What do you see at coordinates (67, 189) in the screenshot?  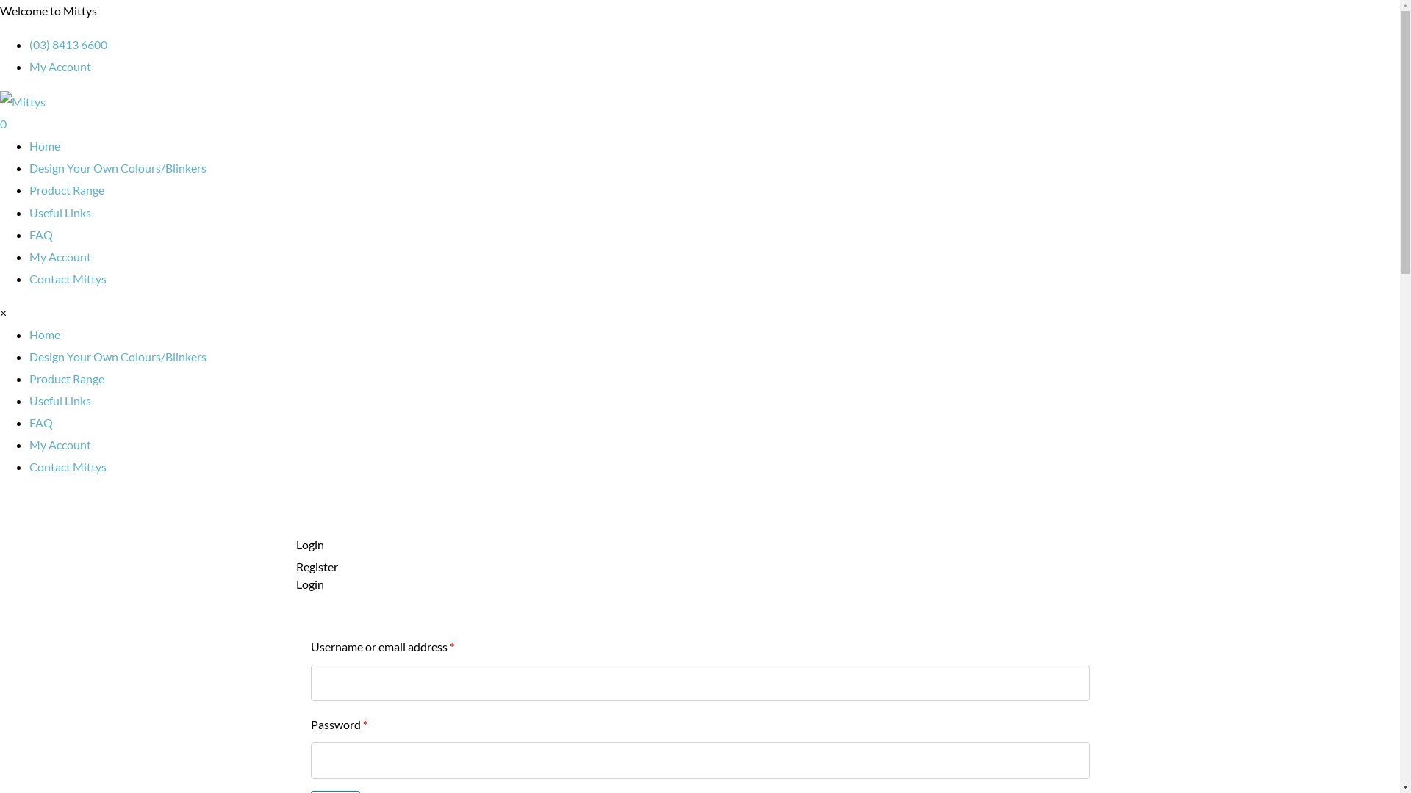 I see `Product Range` at bounding box center [67, 189].